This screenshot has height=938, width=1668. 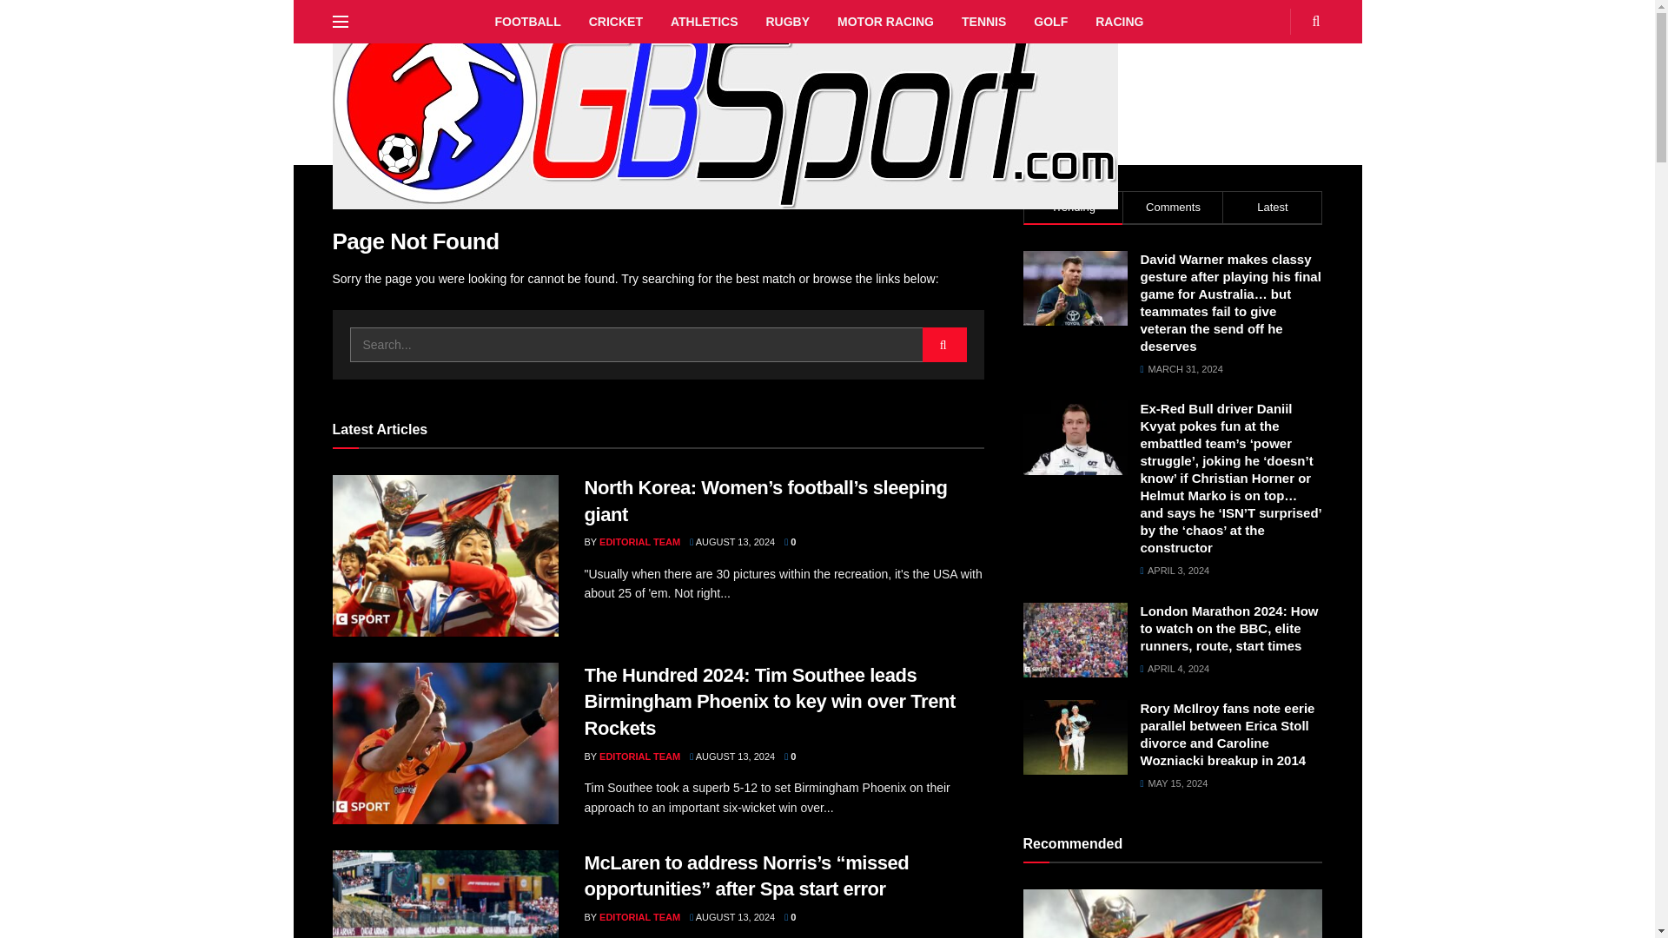 I want to click on MOTOR RACING, so click(x=885, y=21).